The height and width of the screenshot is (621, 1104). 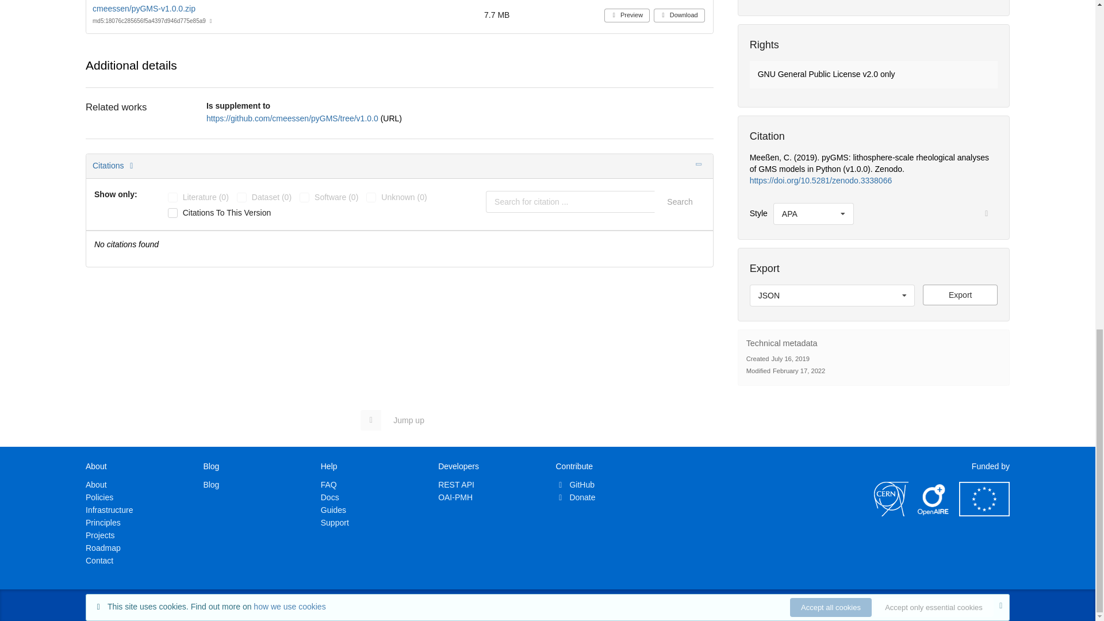 What do you see at coordinates (99, 560) in the screenshot?
I see `Contact` at bounding box center [99, 560].